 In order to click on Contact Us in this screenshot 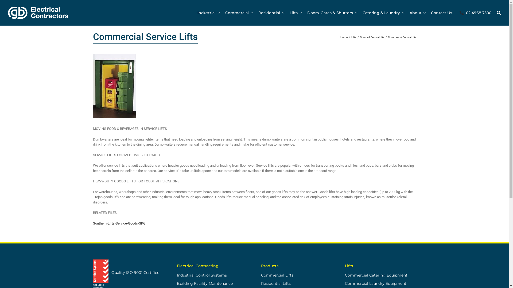, I will do `click(441, 13)`.